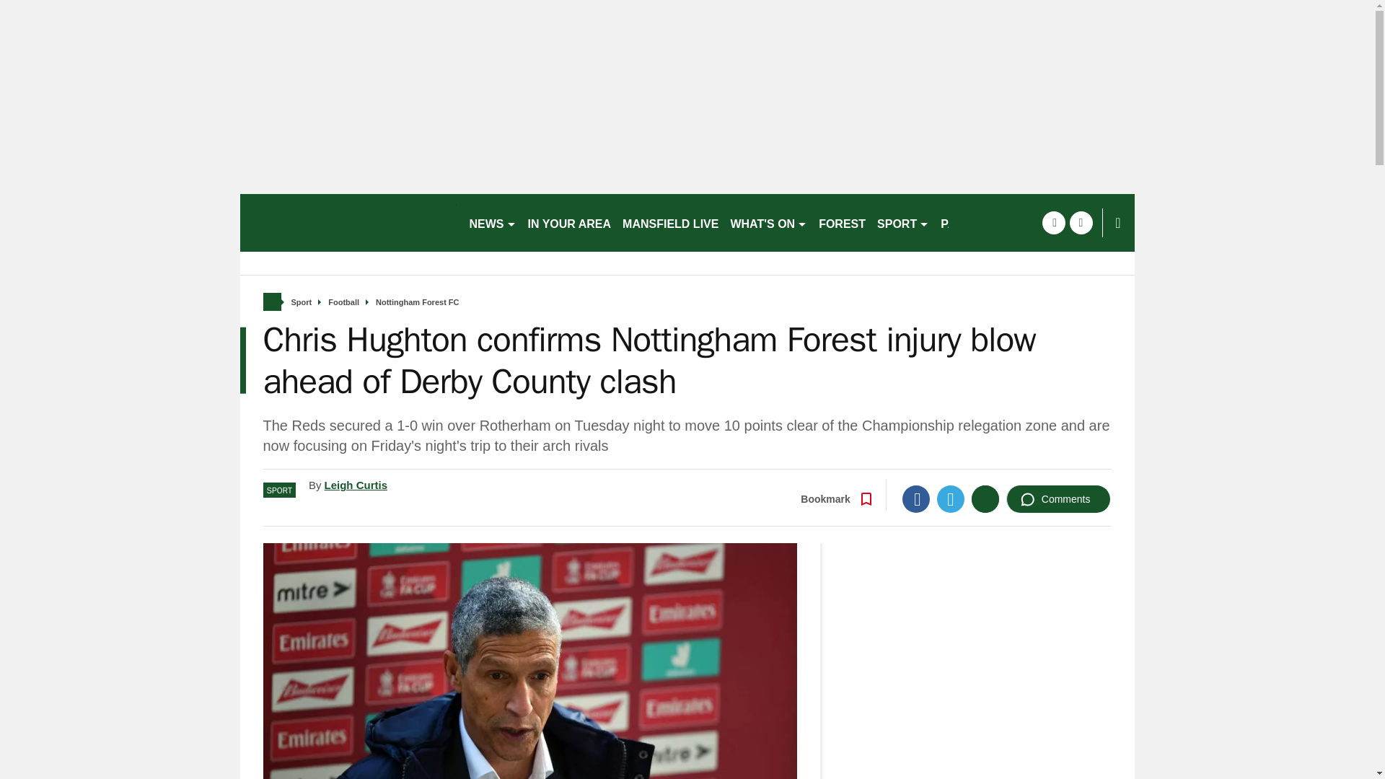 The image size is (1385, 779). I want to click on SPORT, so click(903, 222).